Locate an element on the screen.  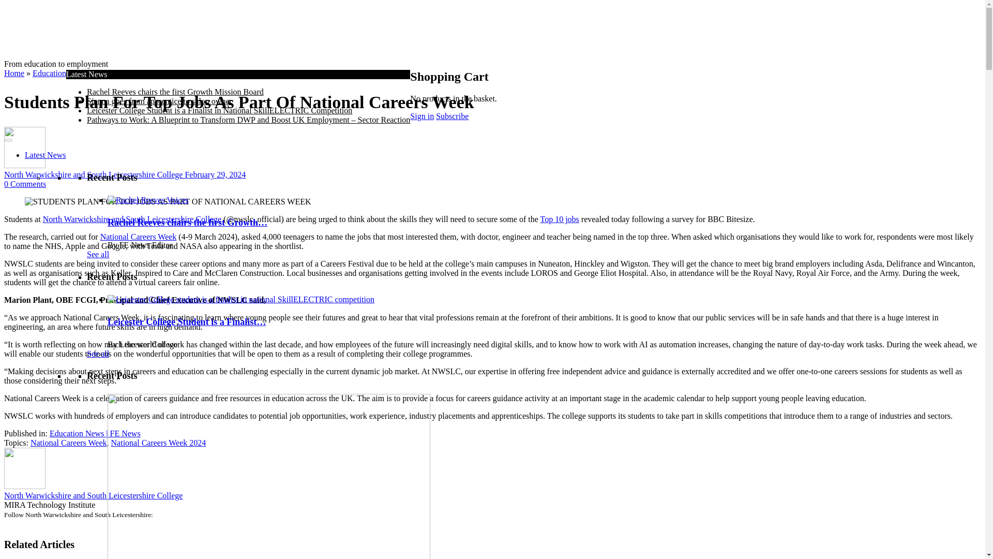
Latest News is located at coordinates (46, 154).